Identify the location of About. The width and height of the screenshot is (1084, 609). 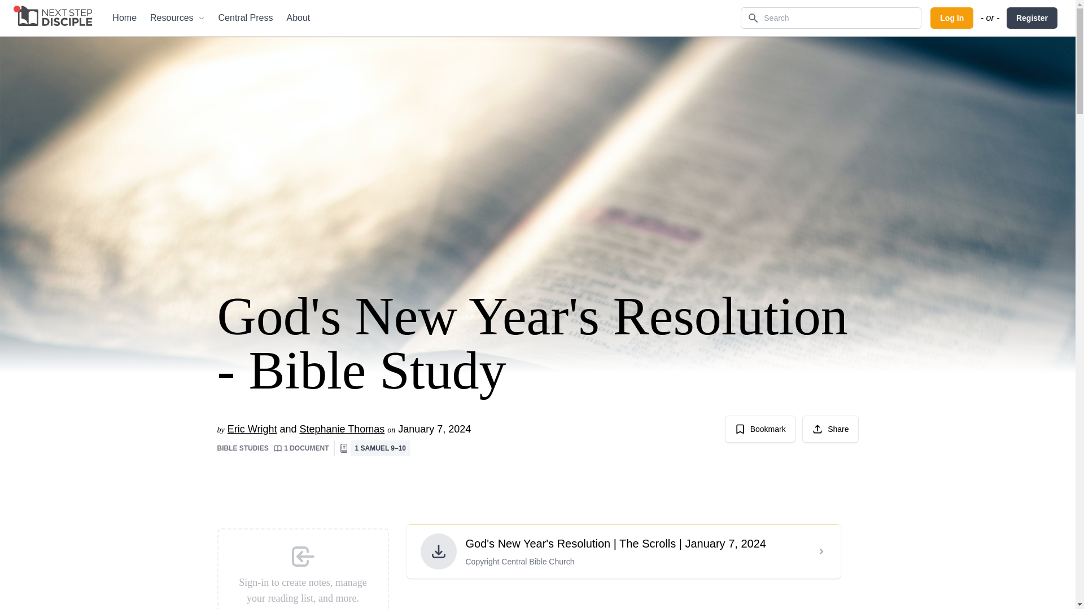
(298, 17).